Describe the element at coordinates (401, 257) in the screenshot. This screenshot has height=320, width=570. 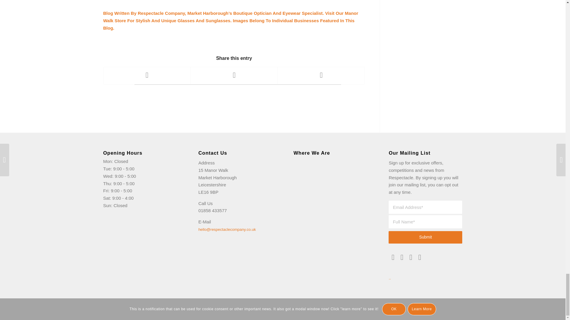
I see `Twitter` at that location.